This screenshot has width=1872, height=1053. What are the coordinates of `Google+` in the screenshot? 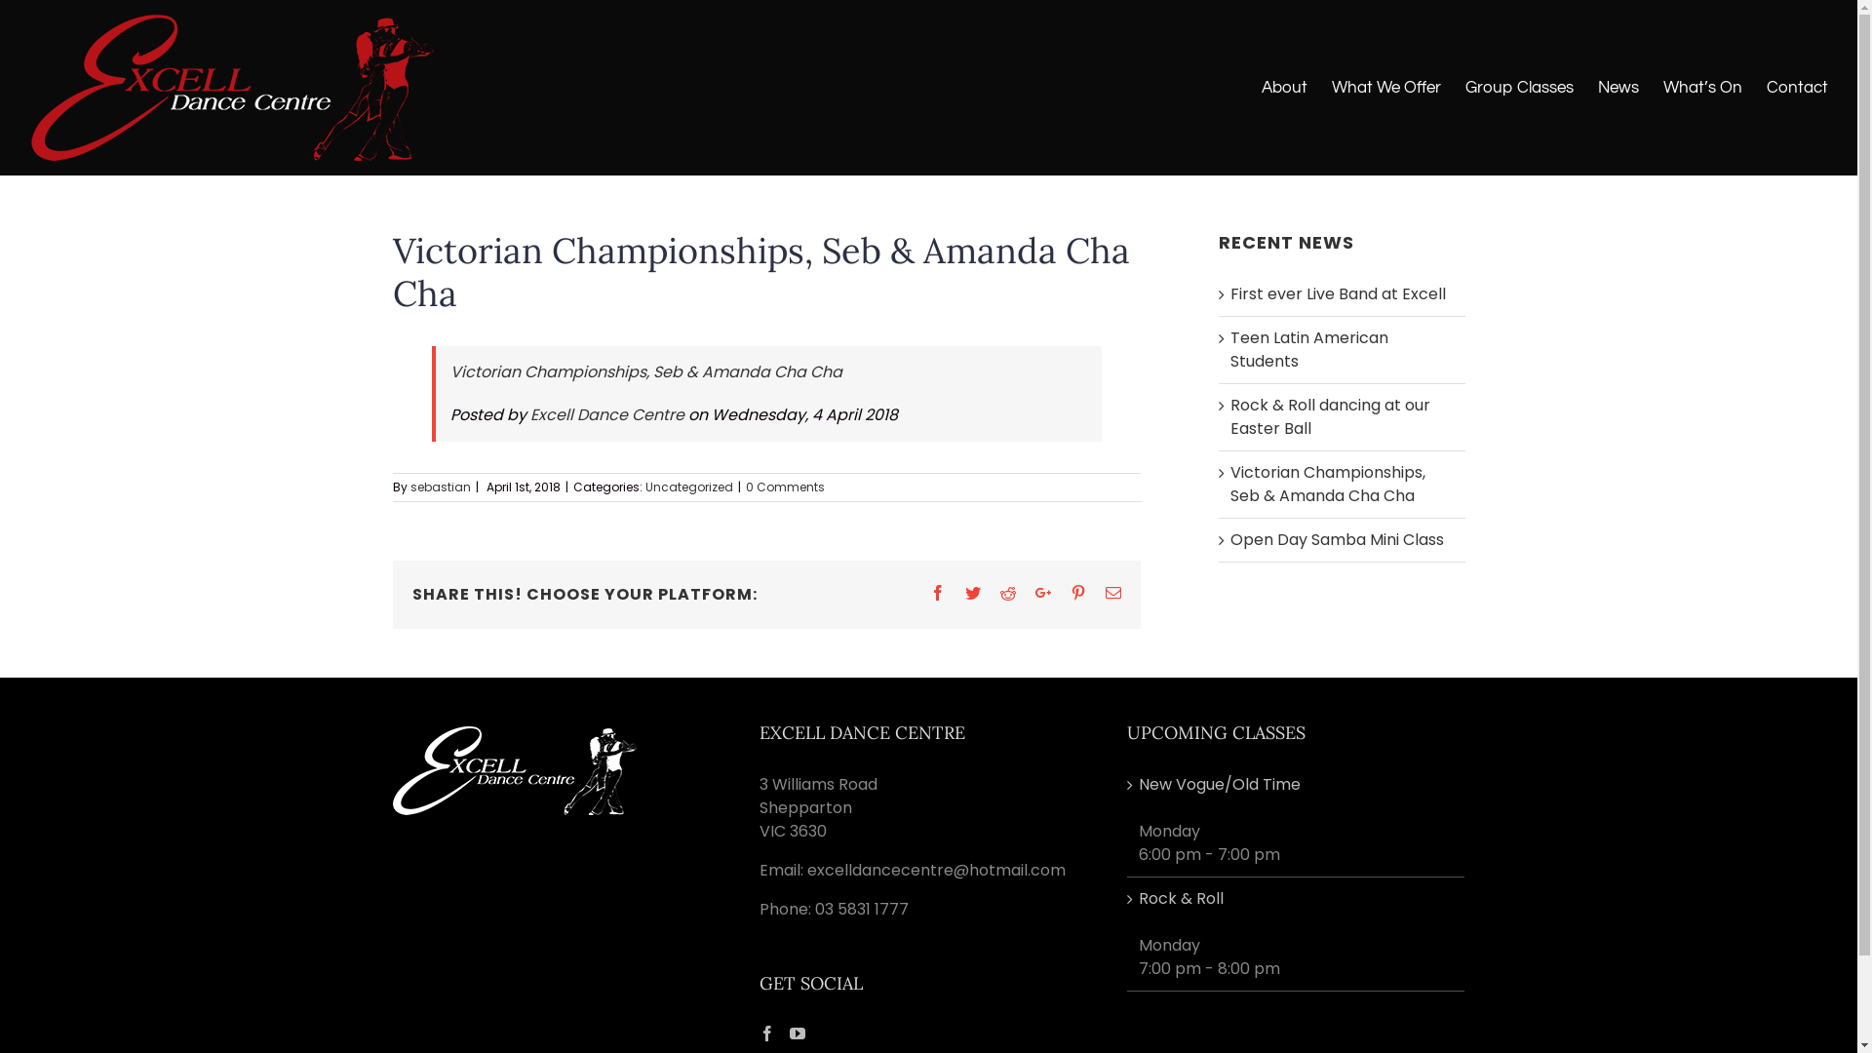 It's located at (1043, 593).